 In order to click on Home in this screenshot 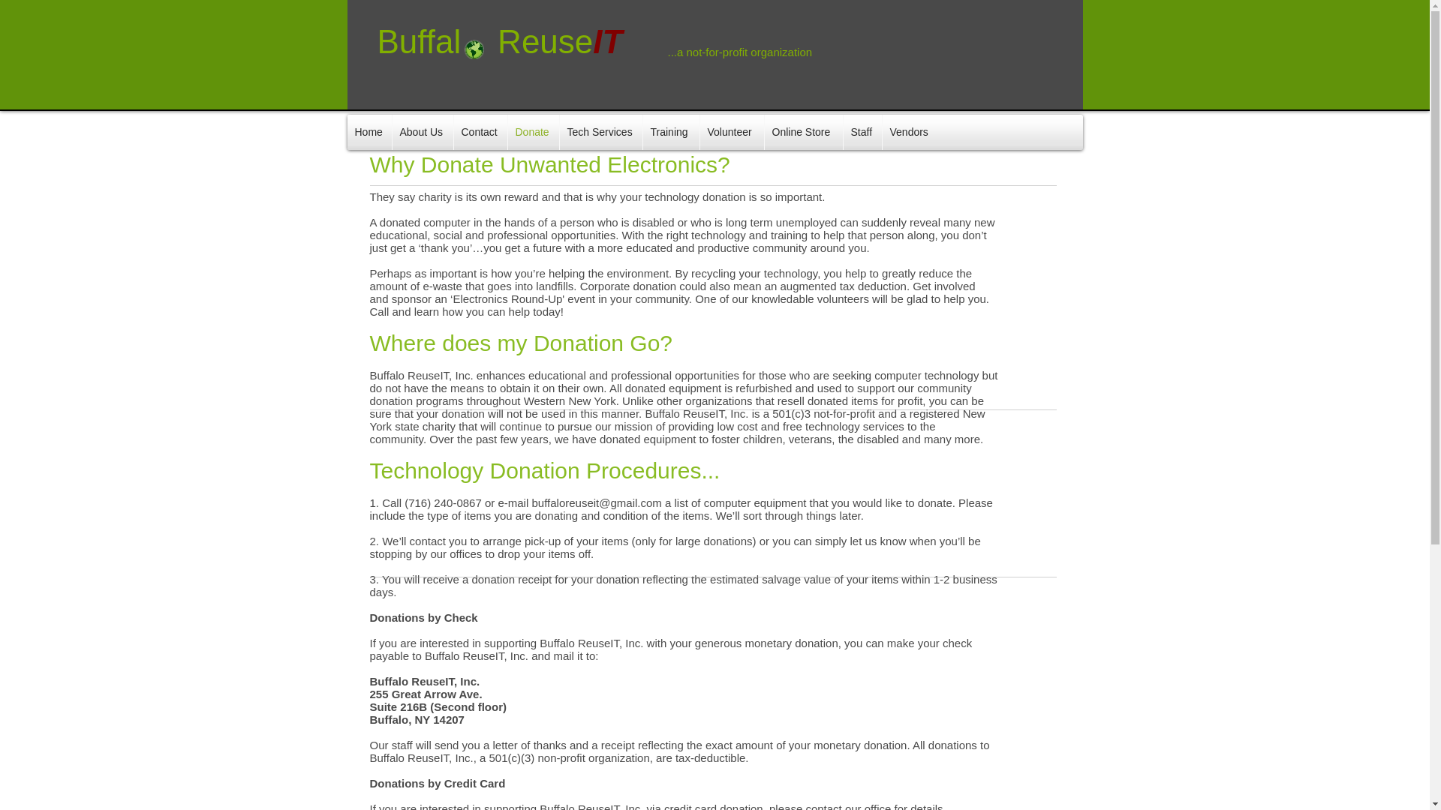, I will do `click(369, 132)`.